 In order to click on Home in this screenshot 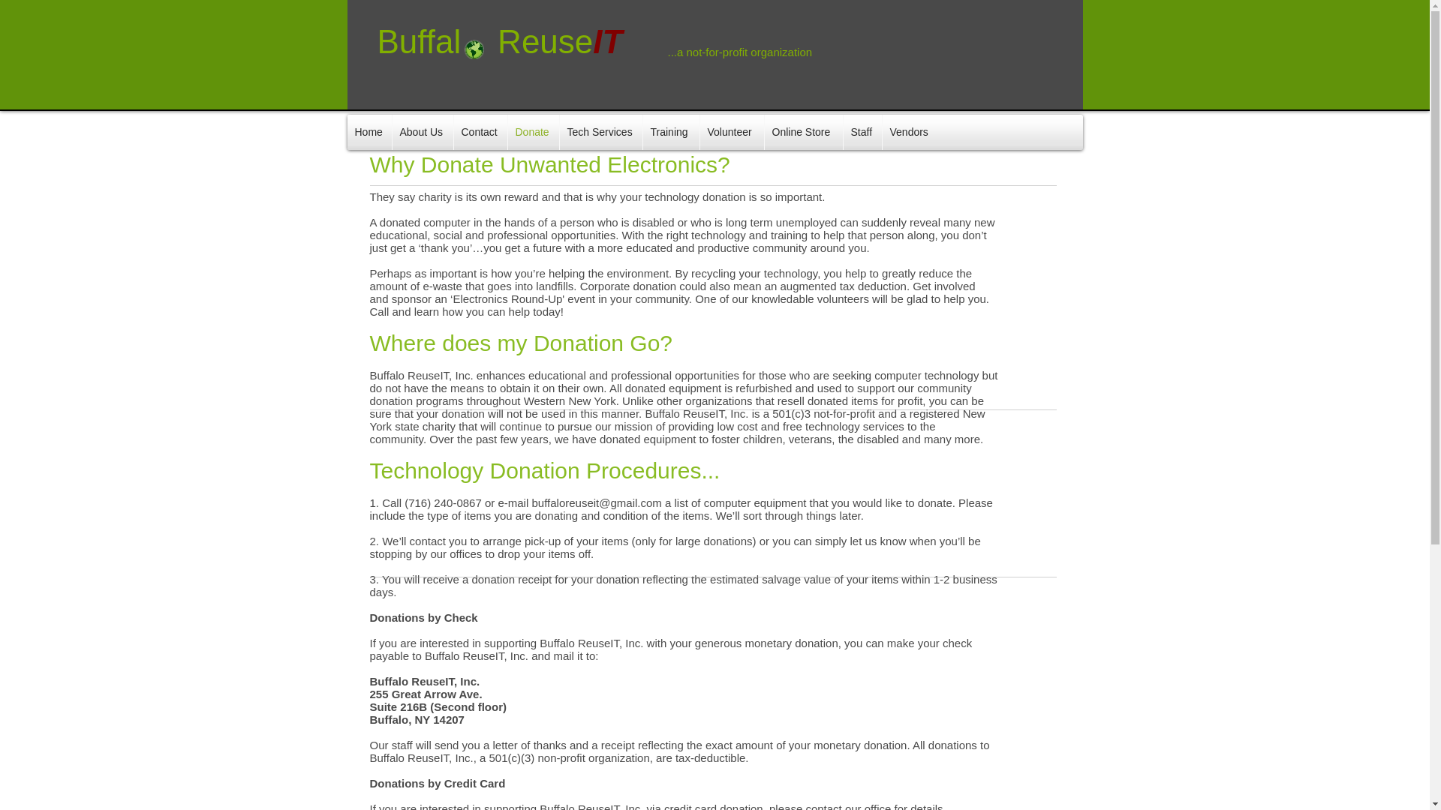, I will do `click(369, 132)`.